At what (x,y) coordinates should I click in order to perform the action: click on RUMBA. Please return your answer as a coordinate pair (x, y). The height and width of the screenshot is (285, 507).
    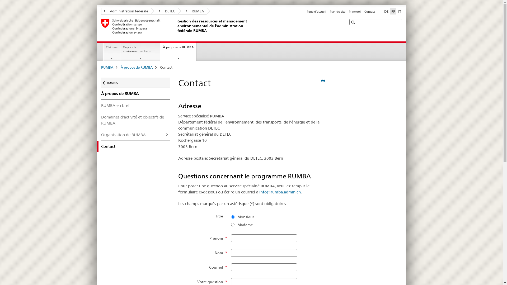
    Looking at the image, I should click on (192, 11).